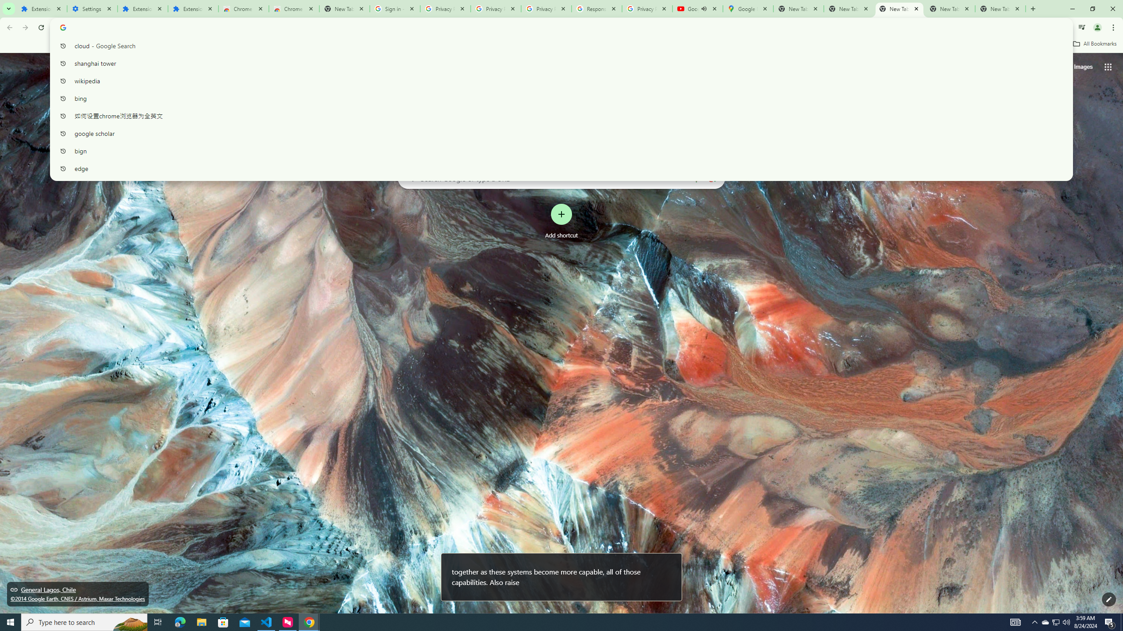 Image resolution: width=1123 pixels, height=631 pixels. Describe the element at coordinates (561, 221) in the screenshot. I see `Add shortcut` at that location.